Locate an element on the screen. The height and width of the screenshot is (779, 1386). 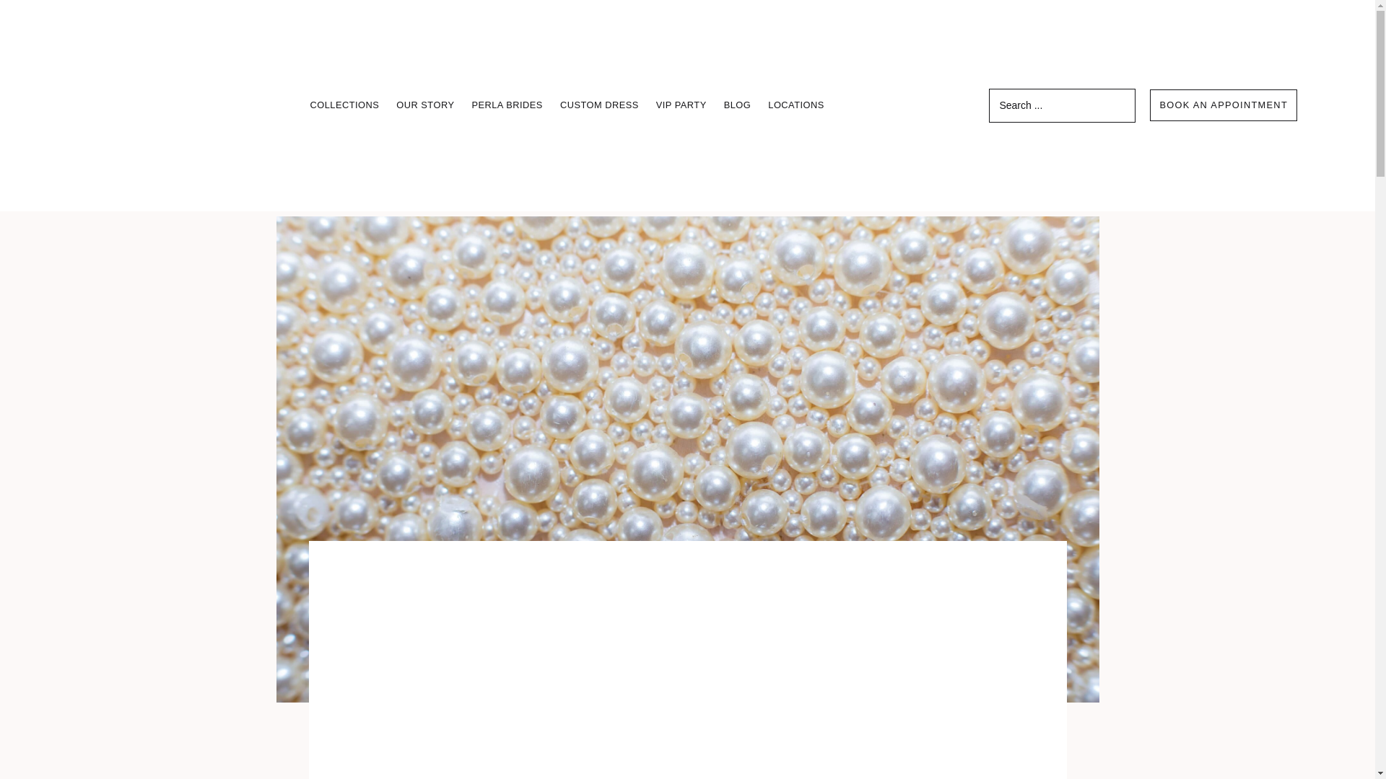
CUSTOM DRESS is located at coordinates (599, 105).